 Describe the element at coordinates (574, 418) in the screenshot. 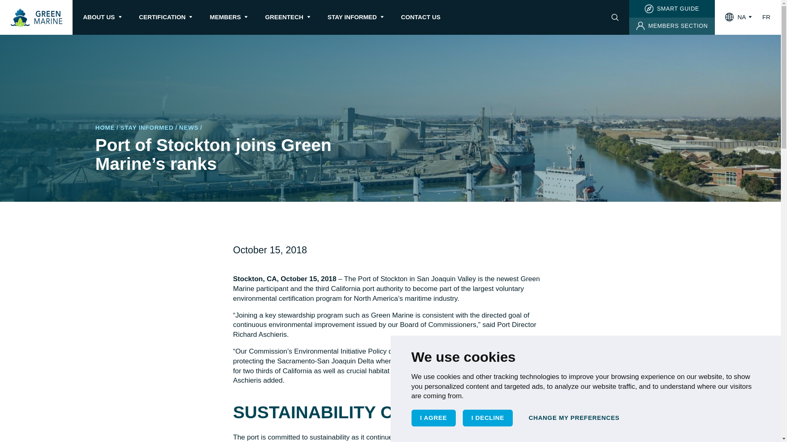

I see `CHANGE MY PREFERENCES` at that location.